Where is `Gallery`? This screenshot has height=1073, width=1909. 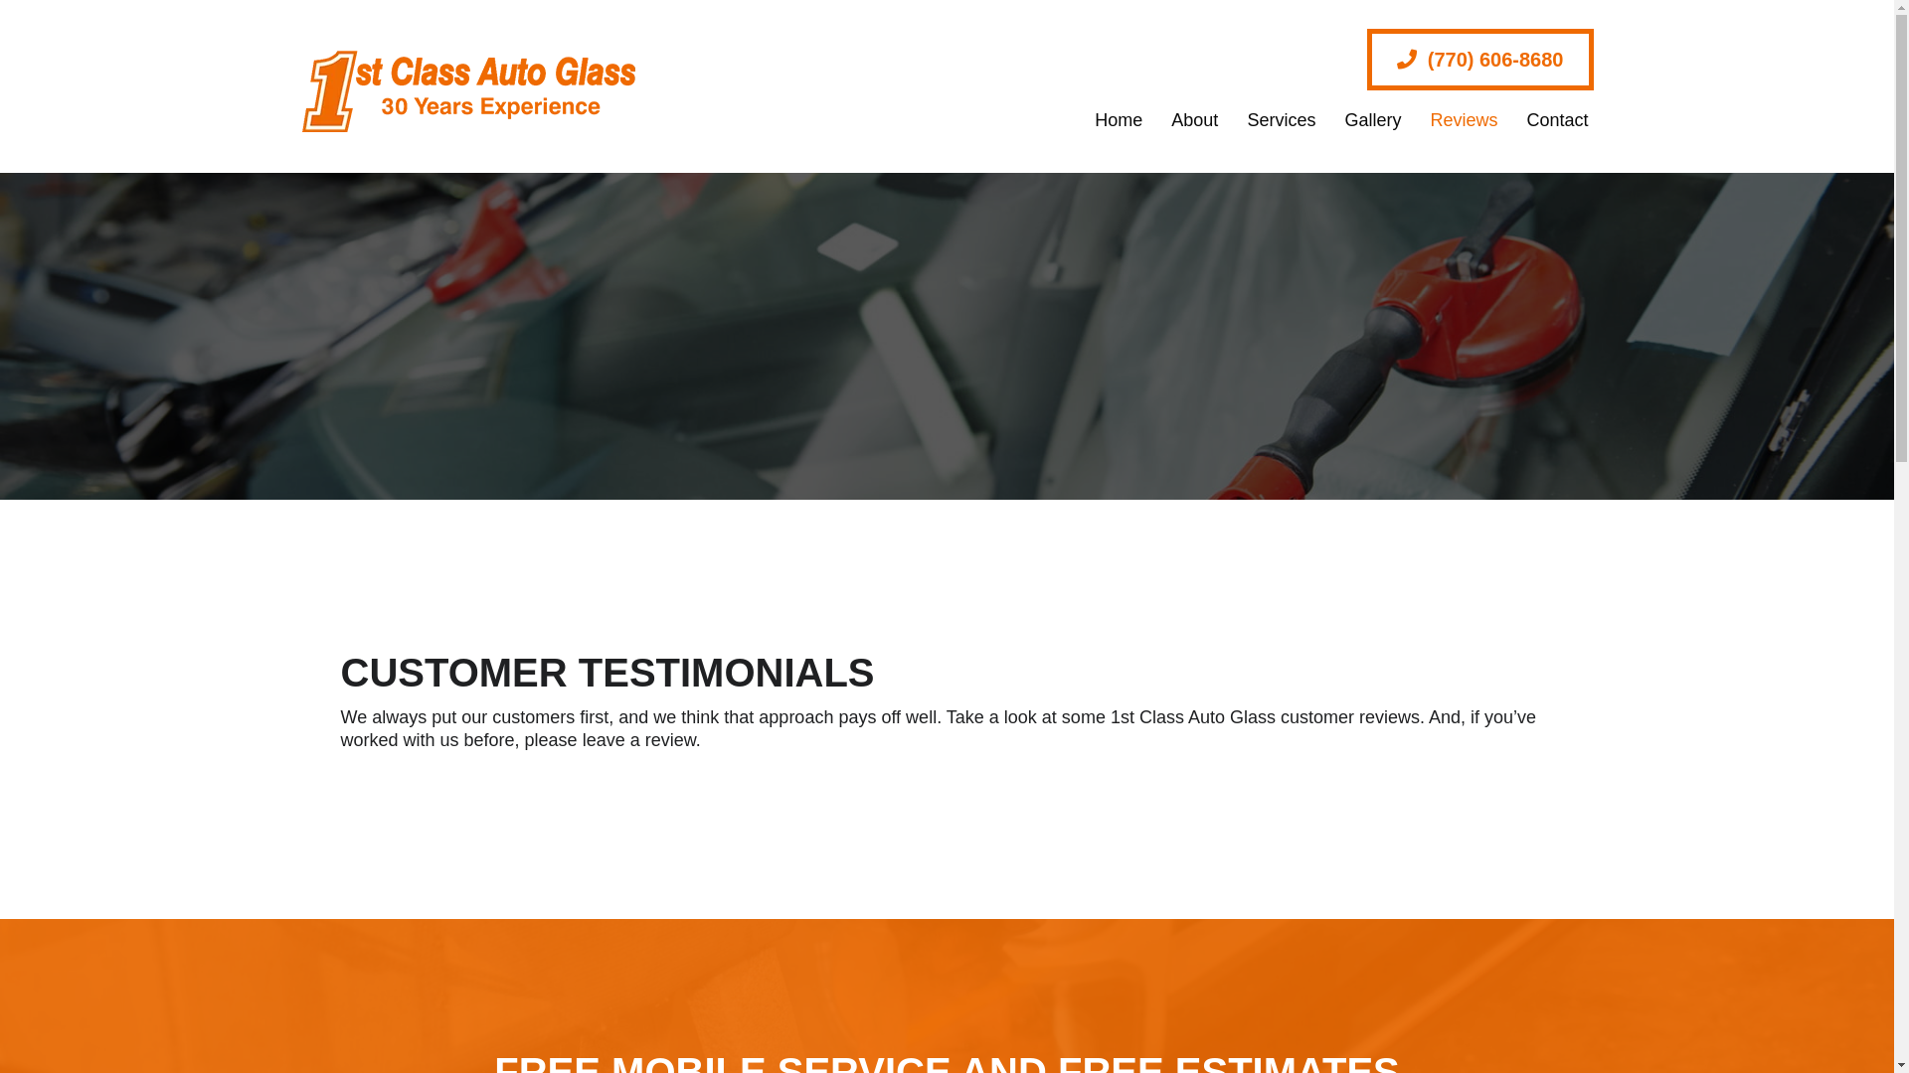 Gallery is located at coordinates (1363, 120).